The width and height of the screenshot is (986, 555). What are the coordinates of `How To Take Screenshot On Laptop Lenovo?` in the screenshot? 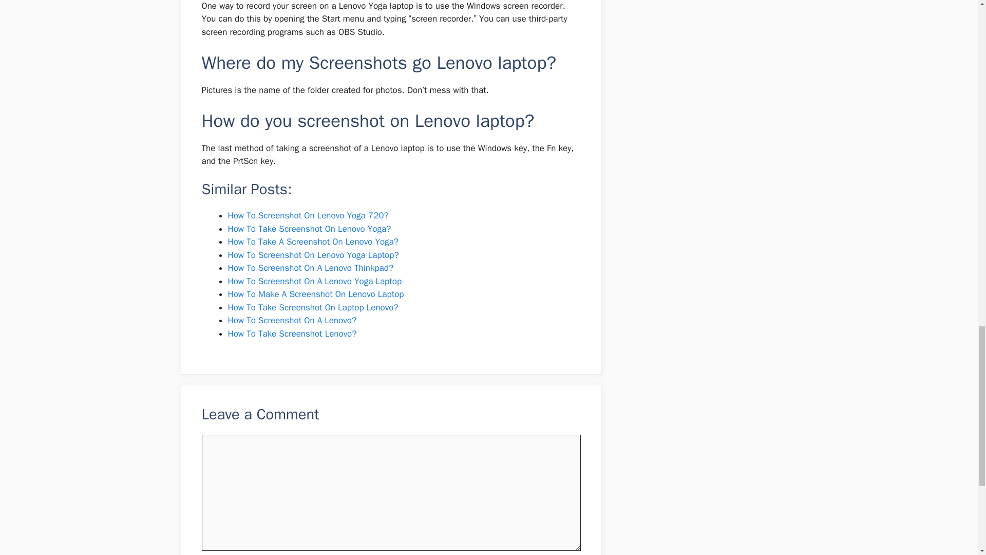 It's located at (313, 307).